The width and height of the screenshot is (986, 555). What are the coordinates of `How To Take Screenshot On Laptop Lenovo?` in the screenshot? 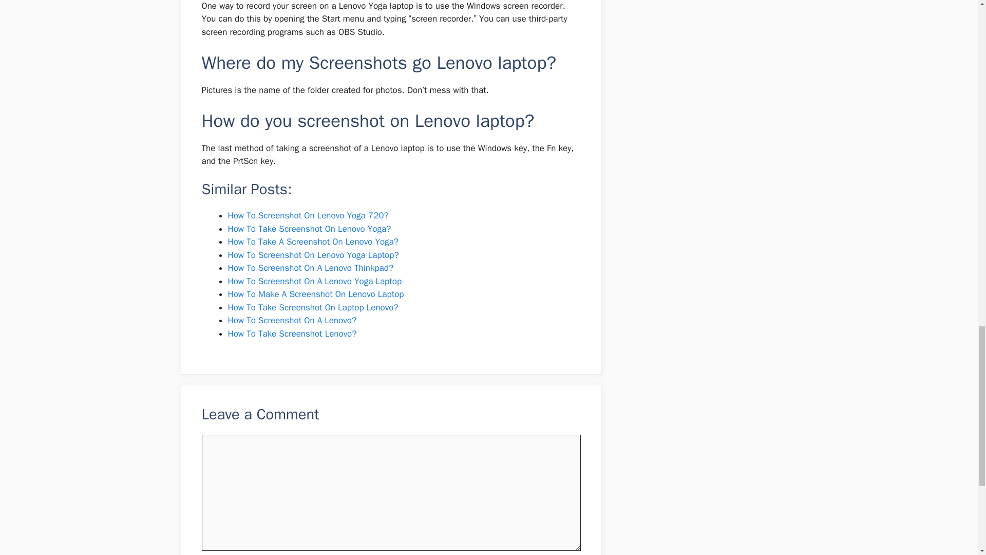 It's located at (313, 307).